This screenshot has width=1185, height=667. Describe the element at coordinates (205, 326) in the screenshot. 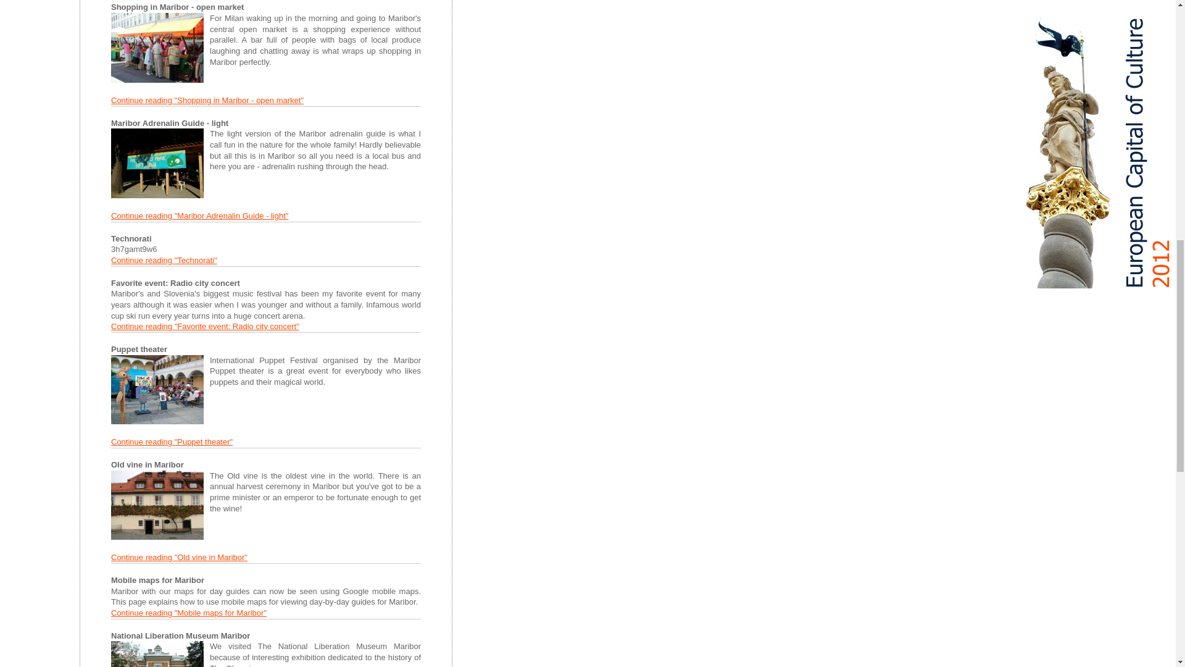

I see `Continue reading "Favorite event: Radio city concert"` at that location.